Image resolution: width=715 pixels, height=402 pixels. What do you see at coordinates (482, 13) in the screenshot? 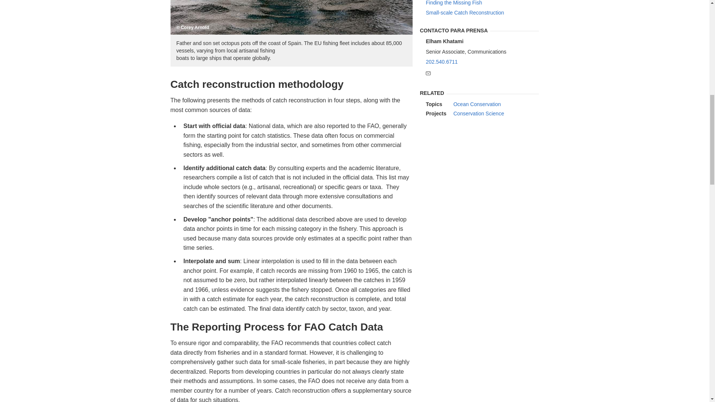
I see `Small-scale Catch Reconstruction` at bounding box center [482, 13].